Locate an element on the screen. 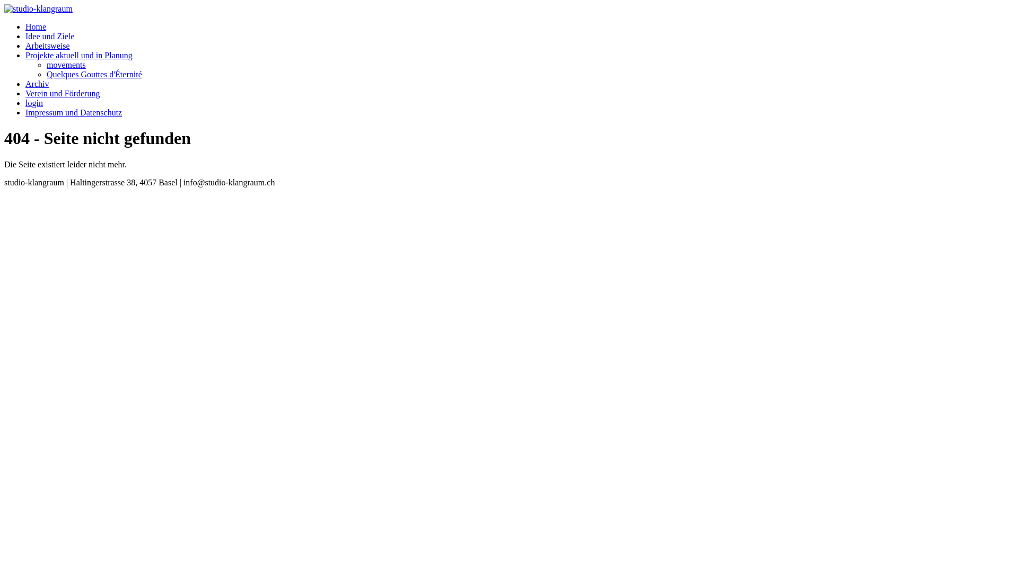 This screenshot has height=572, width=1018. movements is located at coordinates (66, 65).